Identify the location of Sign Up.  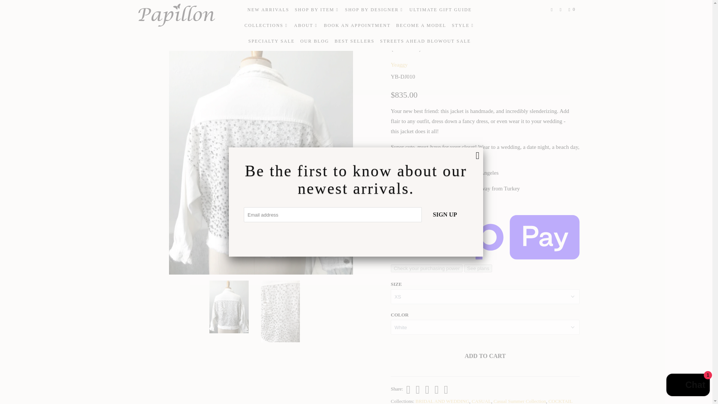
(445, 215).